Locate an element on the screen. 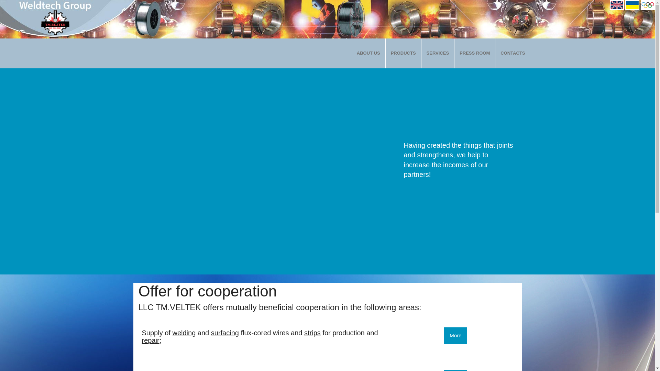  PRODUCTS is located at coordinates (404, 53).